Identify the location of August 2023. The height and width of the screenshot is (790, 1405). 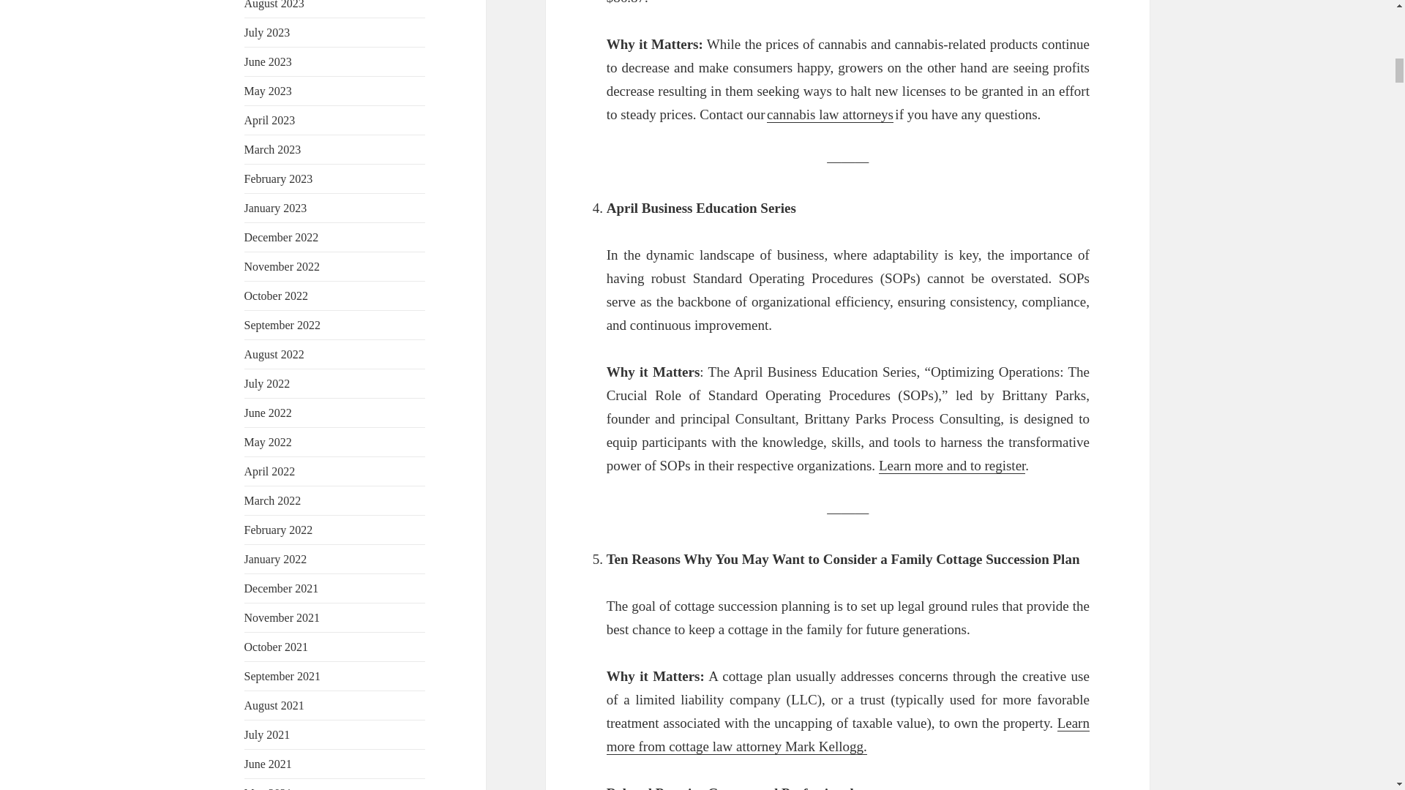
(274, 4).